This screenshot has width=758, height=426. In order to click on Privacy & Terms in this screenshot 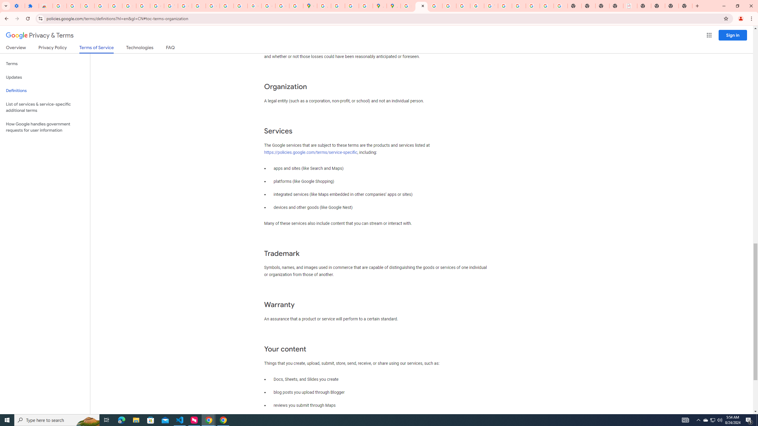, I will do `click(40, 35)`.